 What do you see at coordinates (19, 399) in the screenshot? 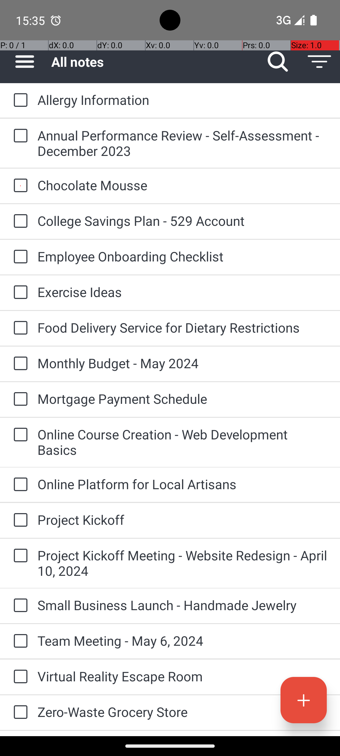
I see `to-do: Mortgage Payment Schedule` at bounding box center [19, 399].